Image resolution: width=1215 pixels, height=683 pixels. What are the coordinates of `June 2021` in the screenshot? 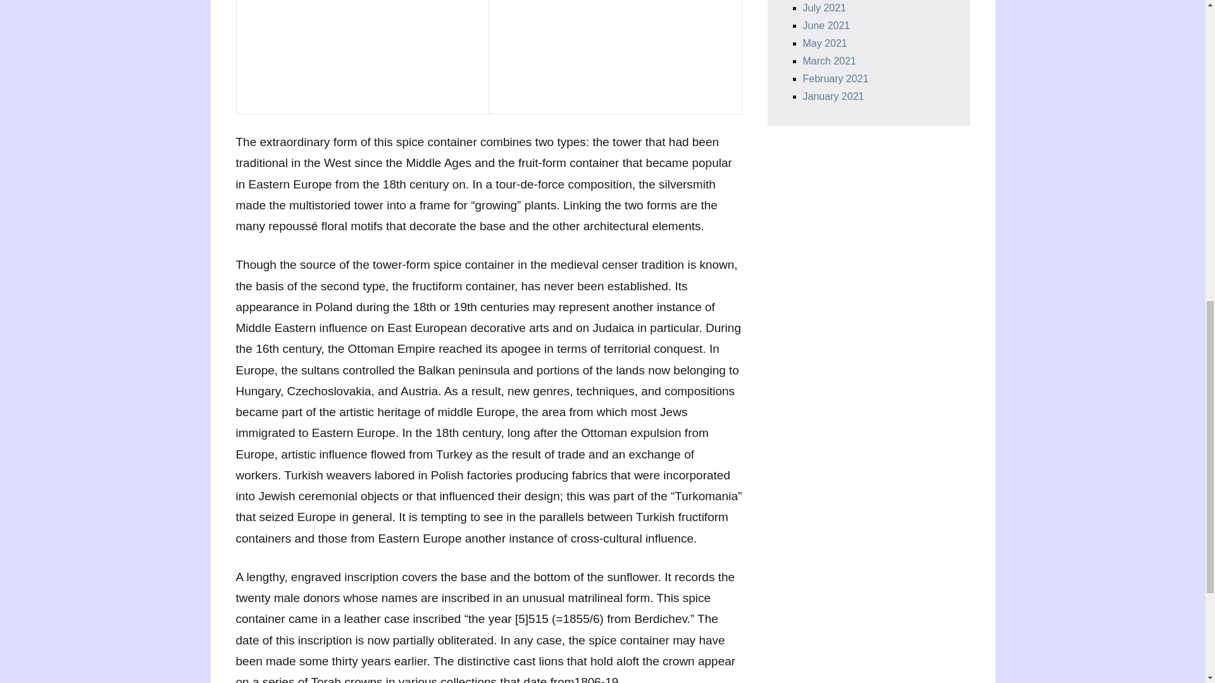 It's located at (825, 25).